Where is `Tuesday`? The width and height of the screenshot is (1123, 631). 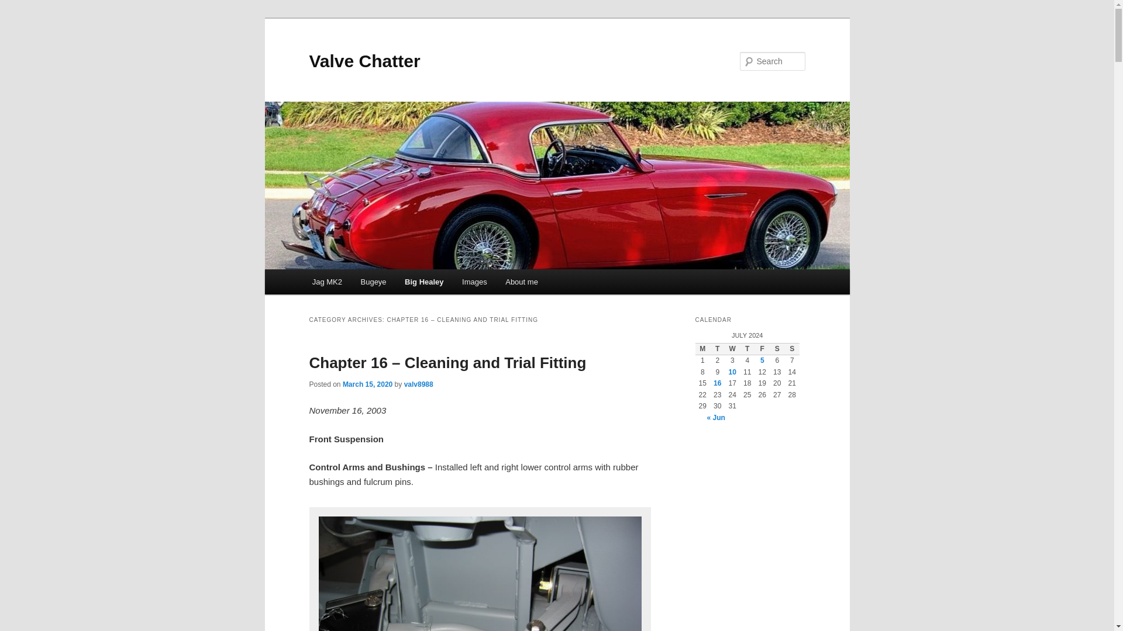 Tuesday is located at coordinates (717, 349).